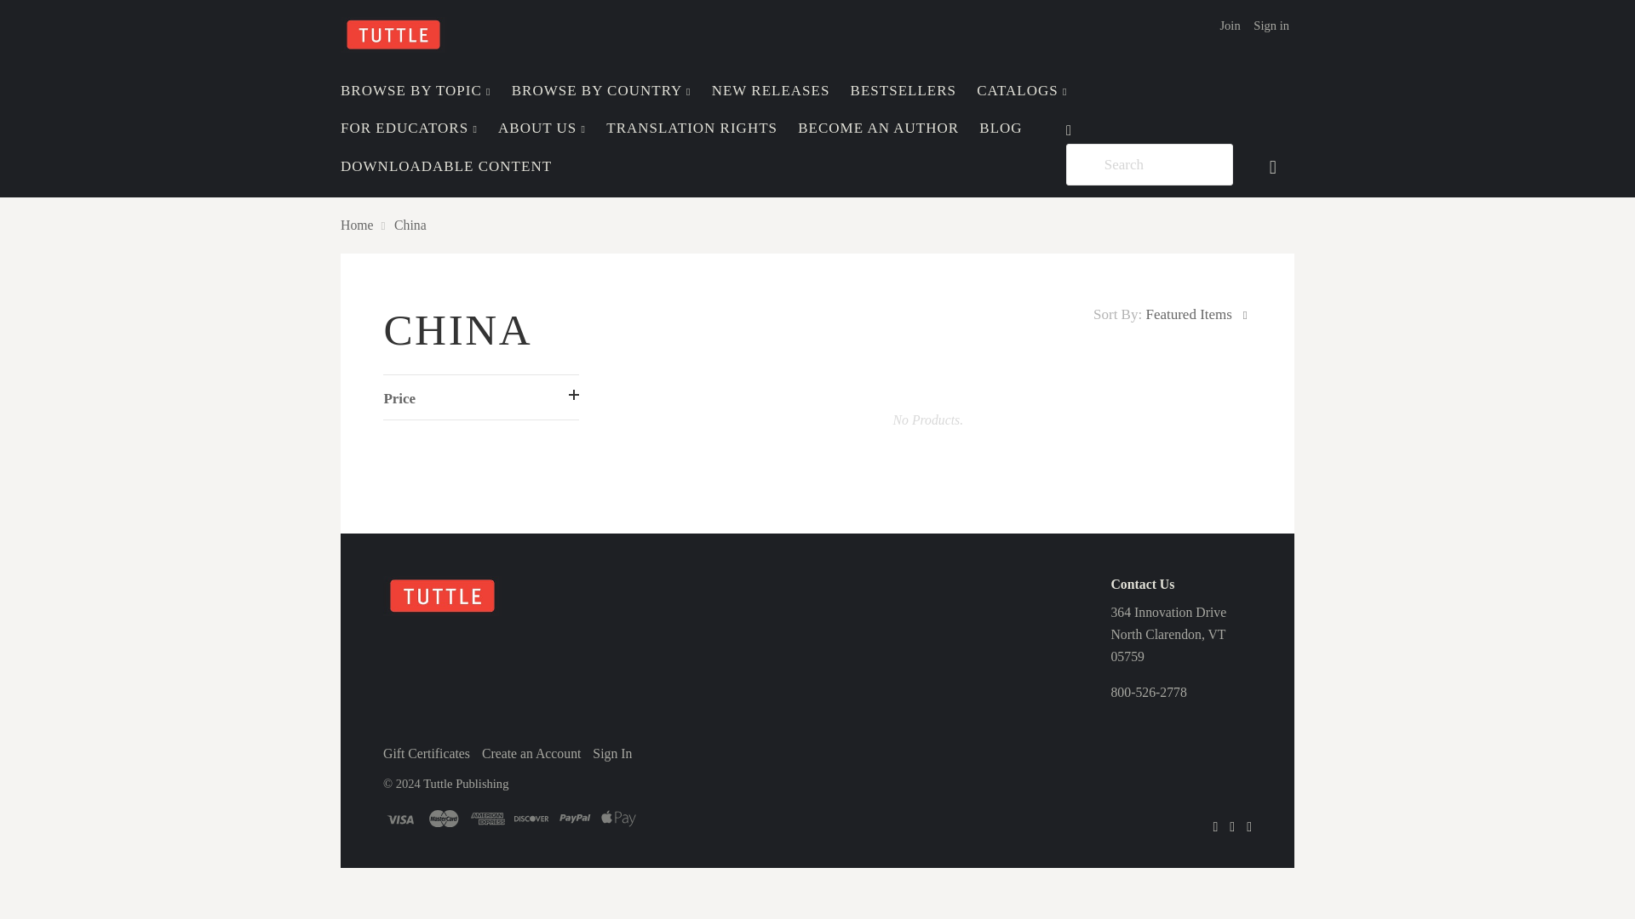 The width and height of the screenshot is (1635, 919). Describe the element at coordinates (400, 819) in the screenshot. I see `Visa` at that location.